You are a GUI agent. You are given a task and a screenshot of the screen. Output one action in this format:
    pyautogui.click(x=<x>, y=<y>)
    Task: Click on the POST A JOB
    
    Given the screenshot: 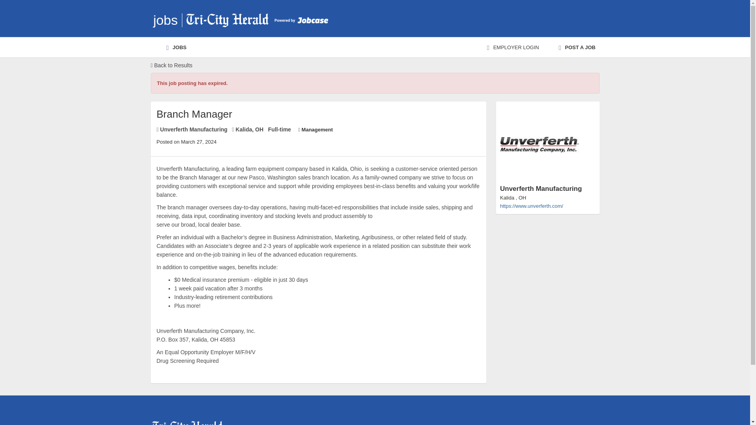 What is the action you would take?
    pyautogui.click(x=577, y=47)
    